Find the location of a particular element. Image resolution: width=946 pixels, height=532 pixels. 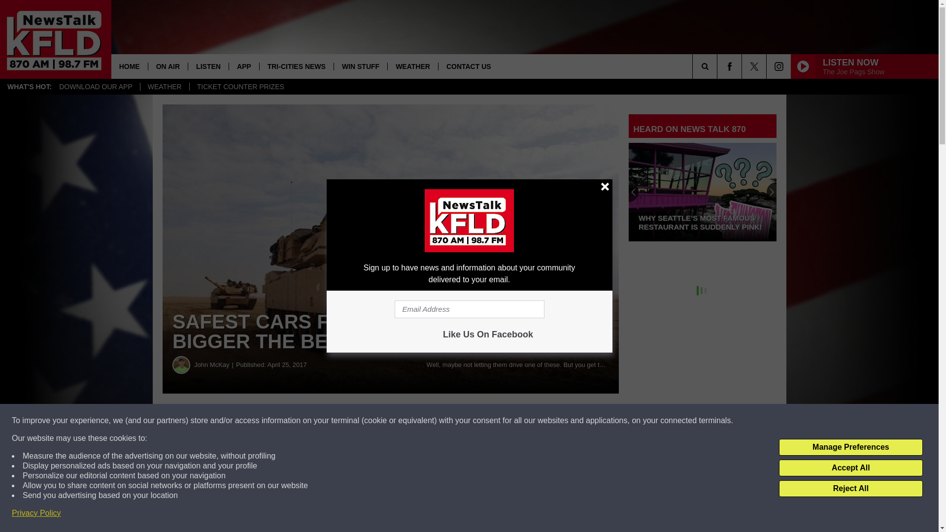

APP is located at coordinates (244, 66).